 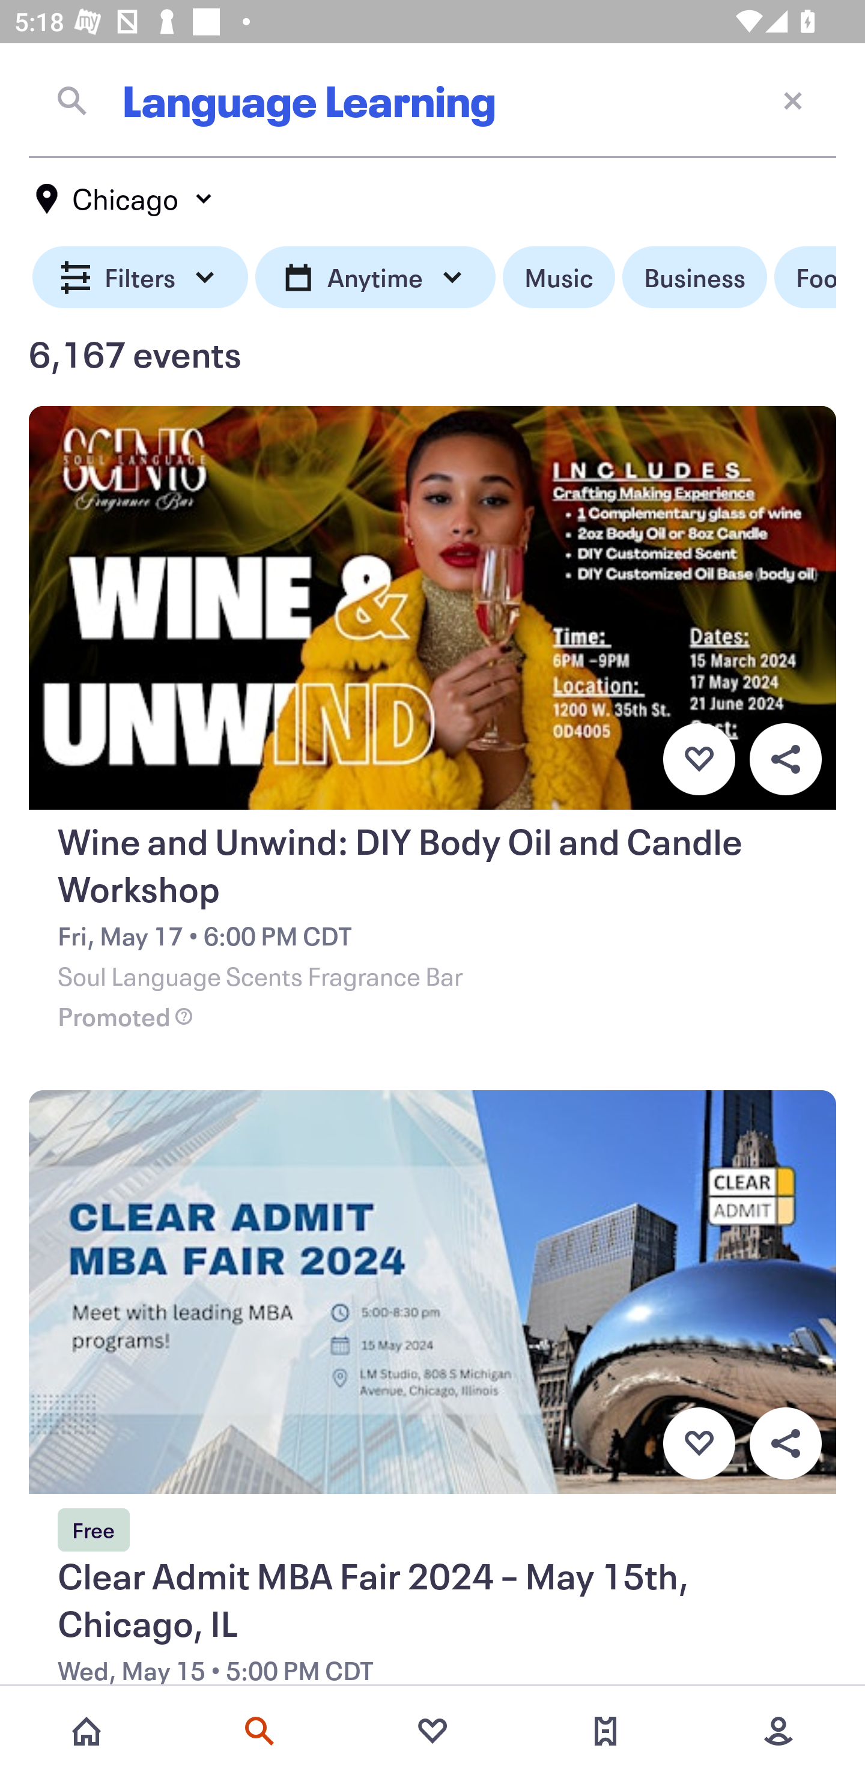 What do you see at coordinates (141, 278) in the screenshot?
I see `Filters` at bounding box center [141, 278].